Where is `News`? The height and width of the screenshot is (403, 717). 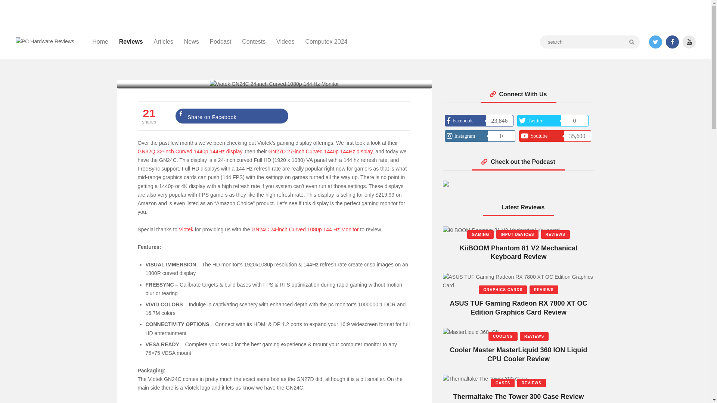 News is located at coordinates (191, 42).